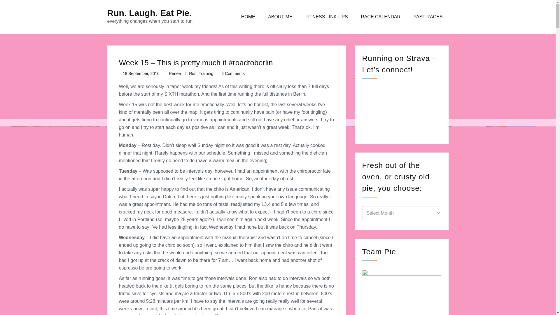 Image resolution: width=560 pixels, height=315 pixels. I want to click on 18 September, 2016, so click(141, 73).